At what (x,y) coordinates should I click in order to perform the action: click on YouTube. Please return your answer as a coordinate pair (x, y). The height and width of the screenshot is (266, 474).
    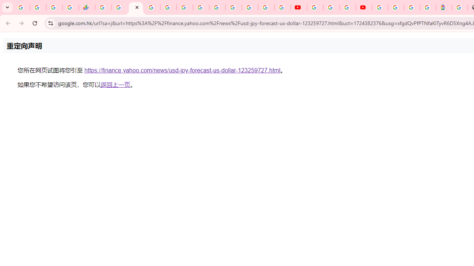
    Looking at the image, I should click on (315, 7).